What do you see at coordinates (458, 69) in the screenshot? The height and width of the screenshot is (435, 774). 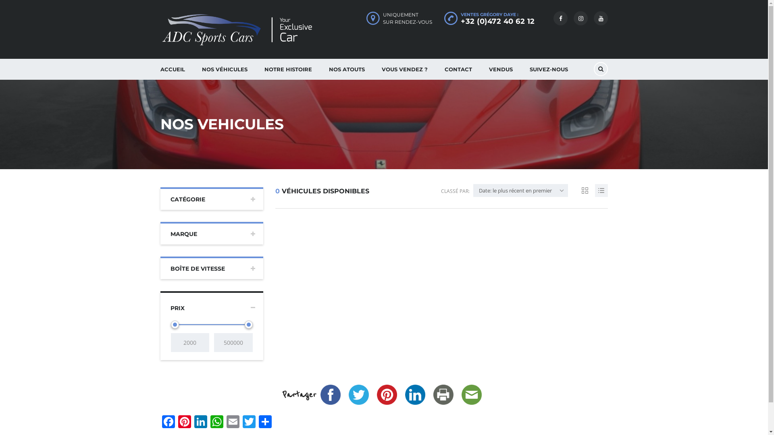 I see `CONTACT` at bounding box center [458, 69].